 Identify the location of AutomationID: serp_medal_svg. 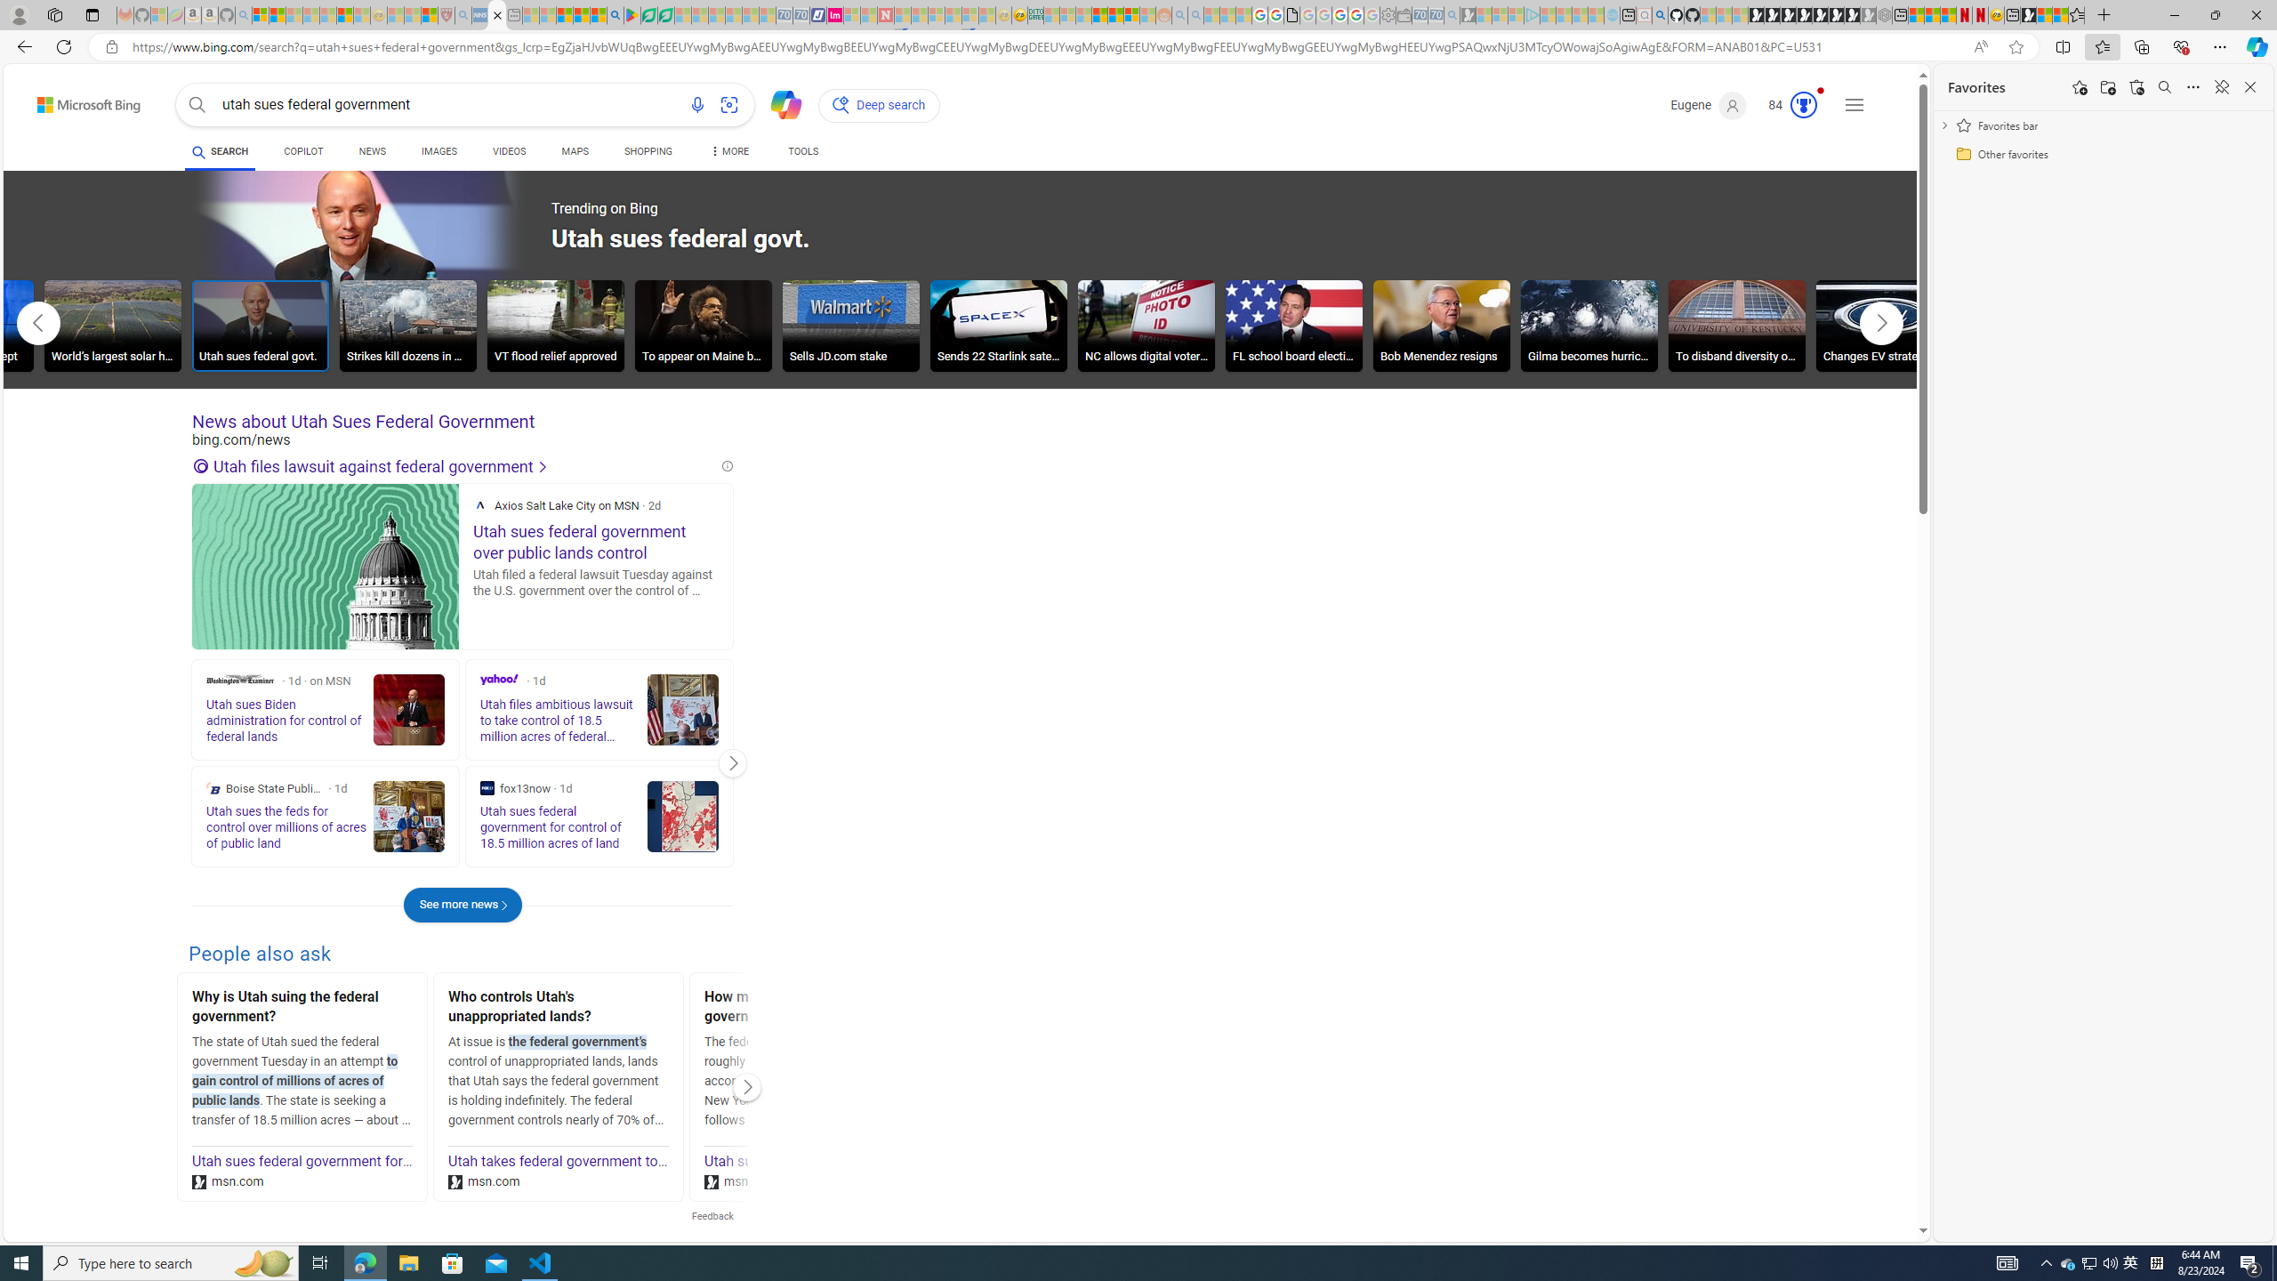
(1803, 105).